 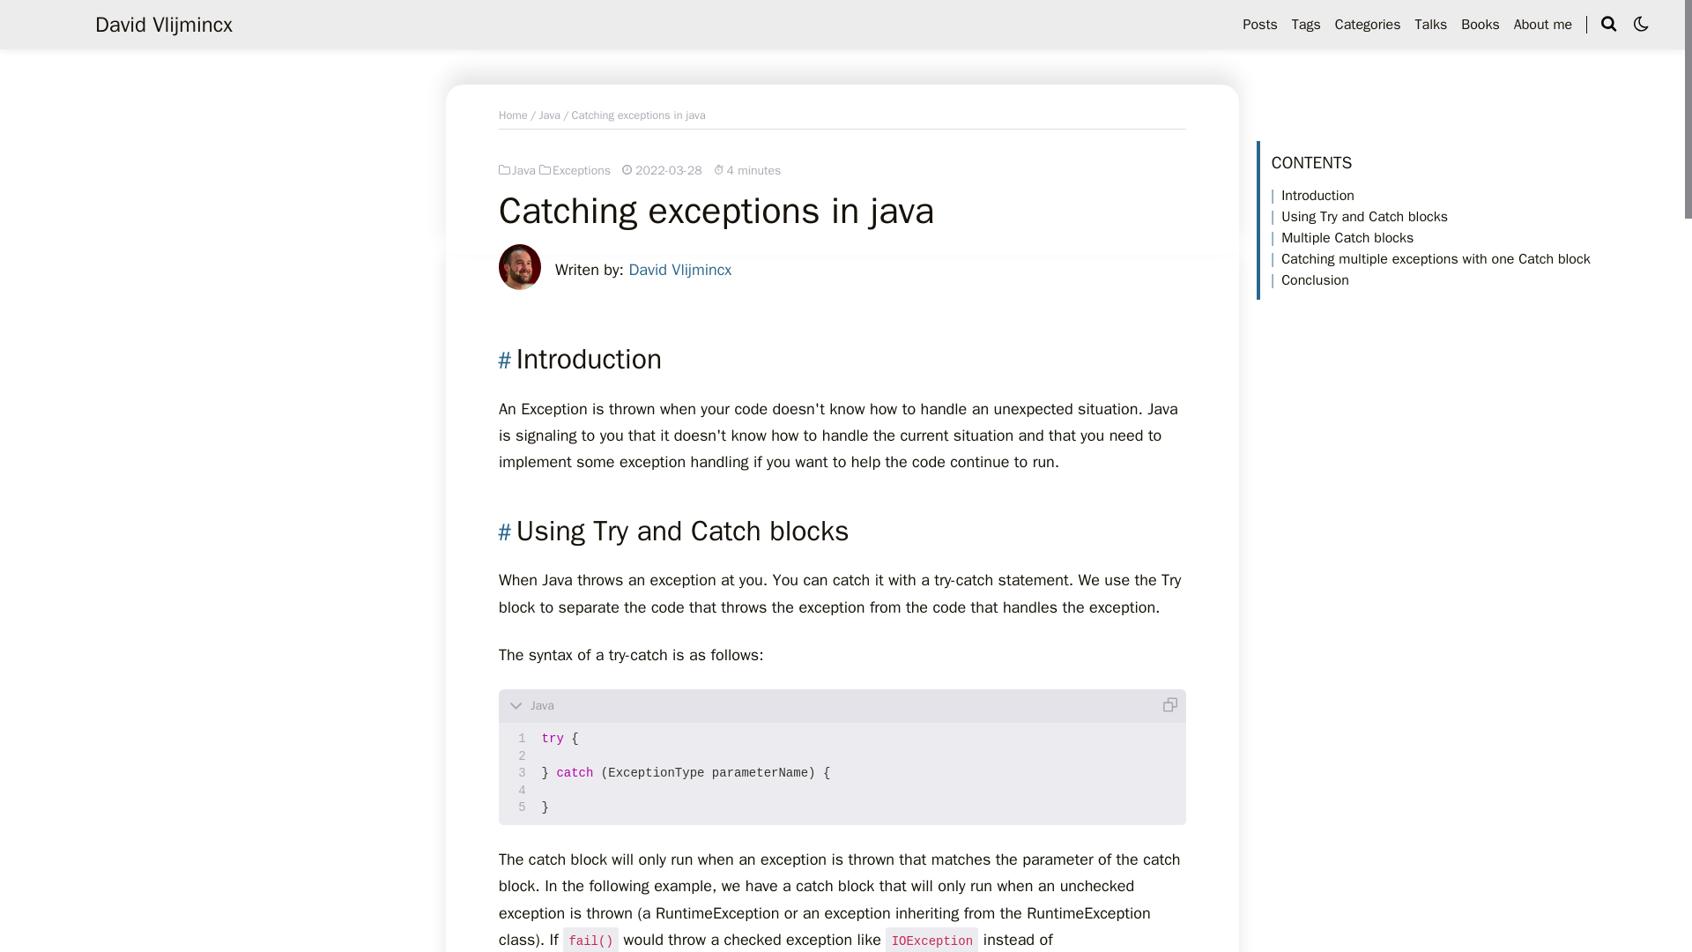 I want to click on Java, so click(x=548, y=115).